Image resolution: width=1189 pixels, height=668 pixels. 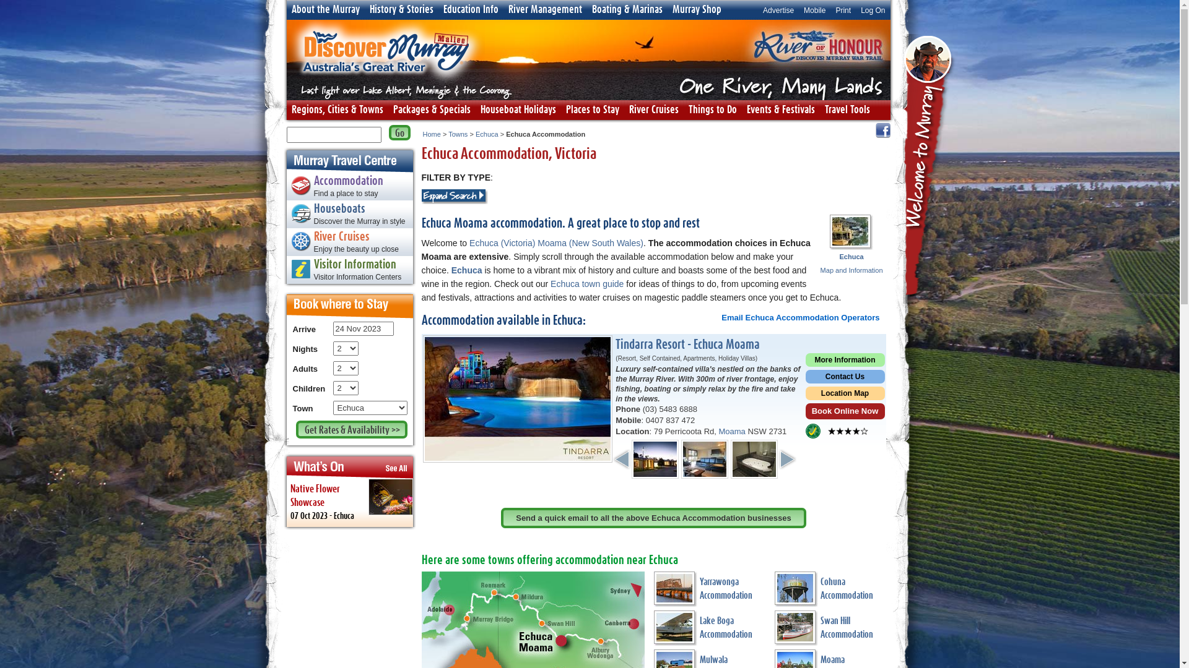 I want to click on Cohuna
Accommodation, so click(x=830, y=591).